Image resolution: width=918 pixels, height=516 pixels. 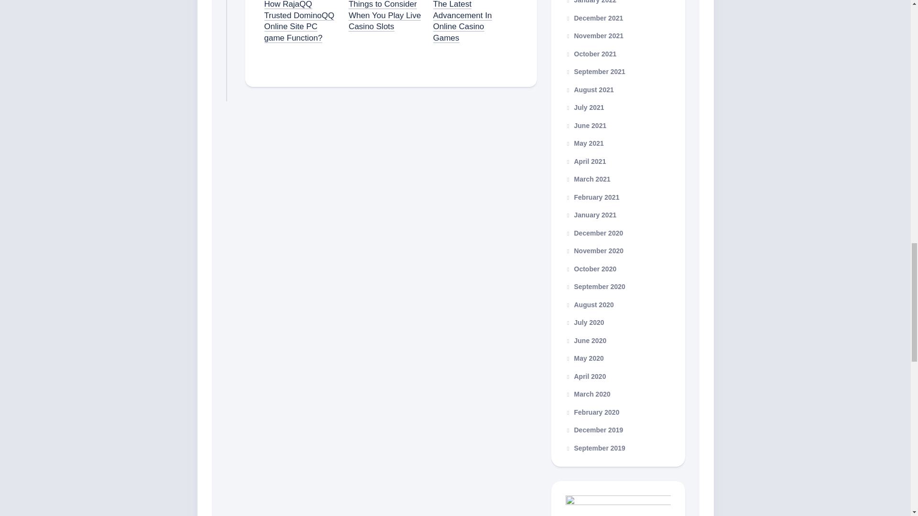 I want to click on Things to Consider When You Play Live Casino Slots, so click(x=384, y=15).